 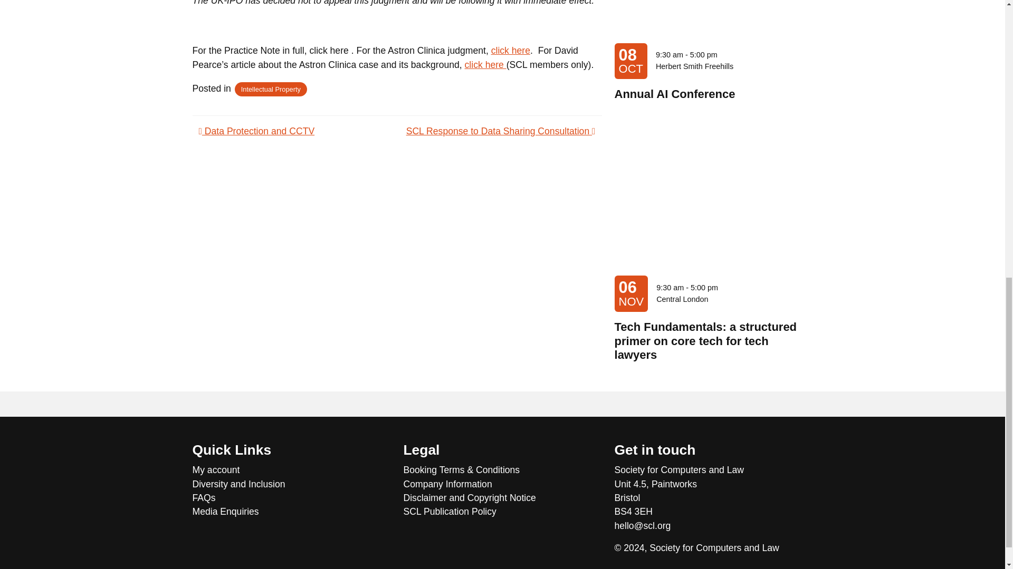 What do you see at coordinates (291, 511) in the screenshot?
I see `Media Enquiries` at bounding box center [291, 511].